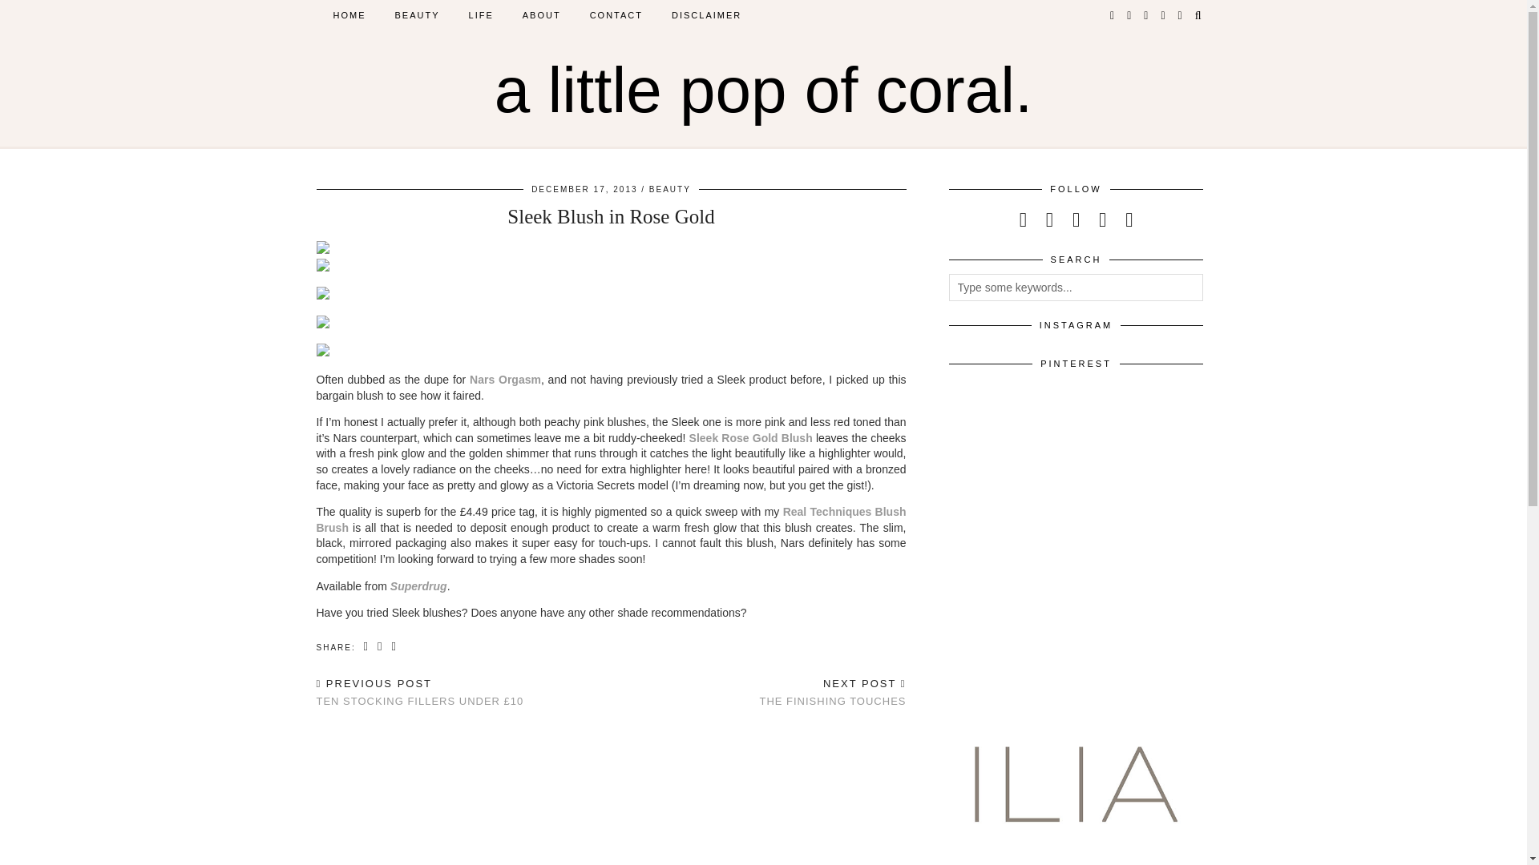  What do you see at coordinates (542, 14) in the screenshot?
I see `ABOUT` at bounding box center [542, 14].